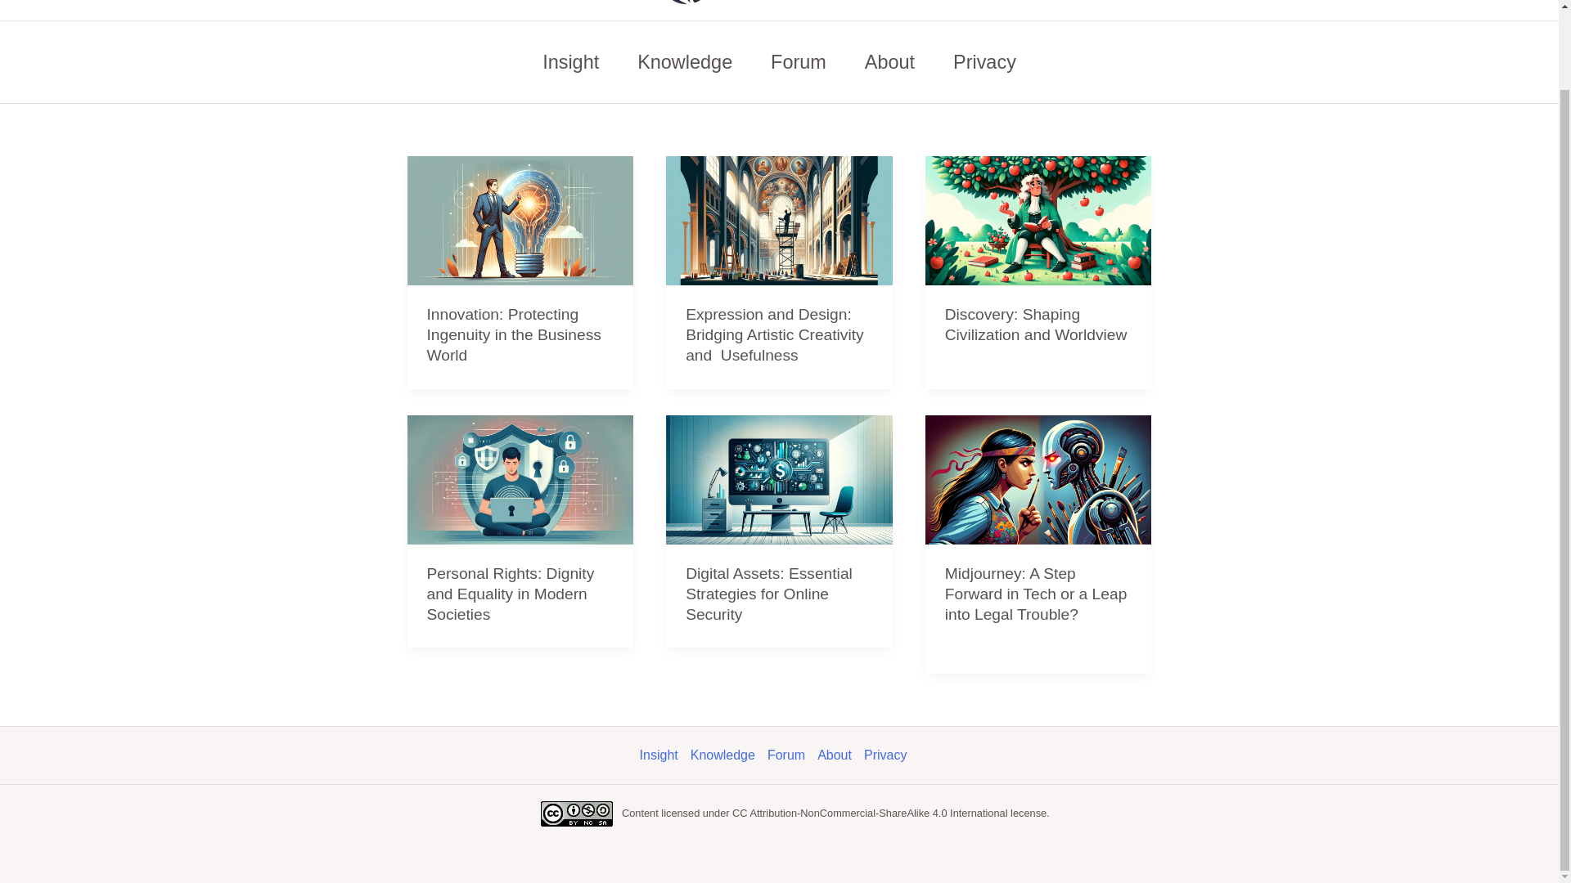 The width and height of the screenshot is (1571, 883). What do you see at coordinates (892, 755) in the screenshot?
I see `Privacy` at bounding box center [892, 755].